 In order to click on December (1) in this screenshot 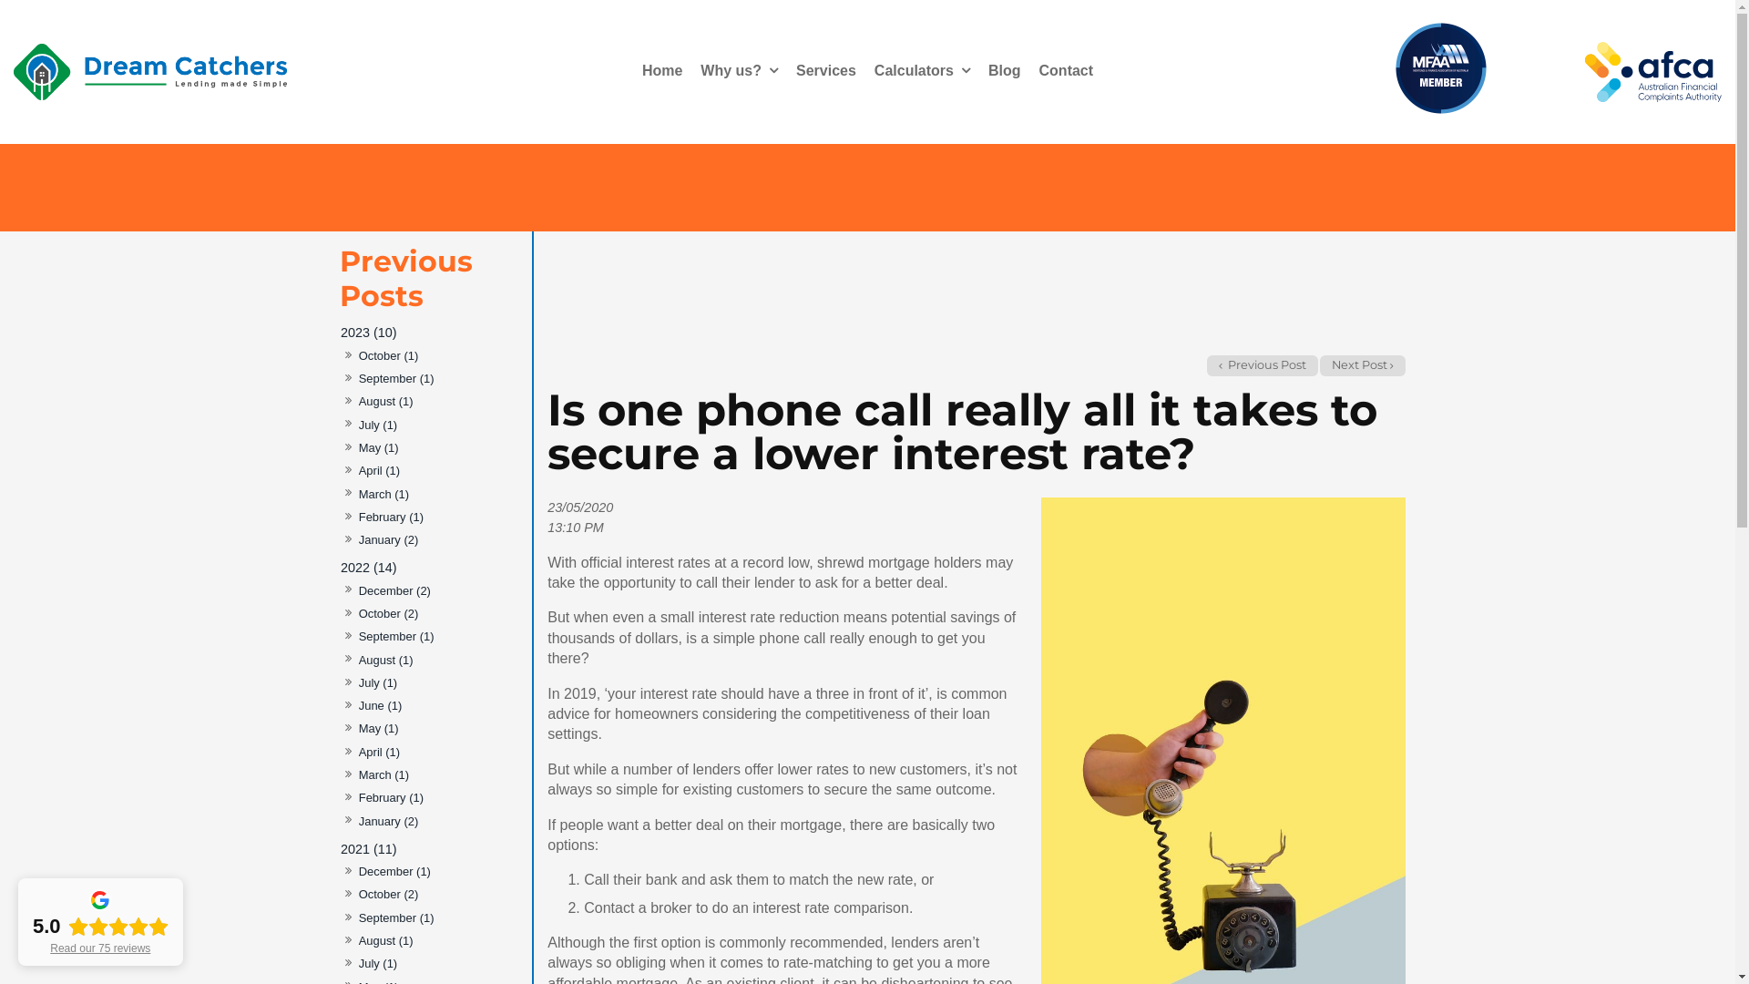, I will do `click(394, 873)`.